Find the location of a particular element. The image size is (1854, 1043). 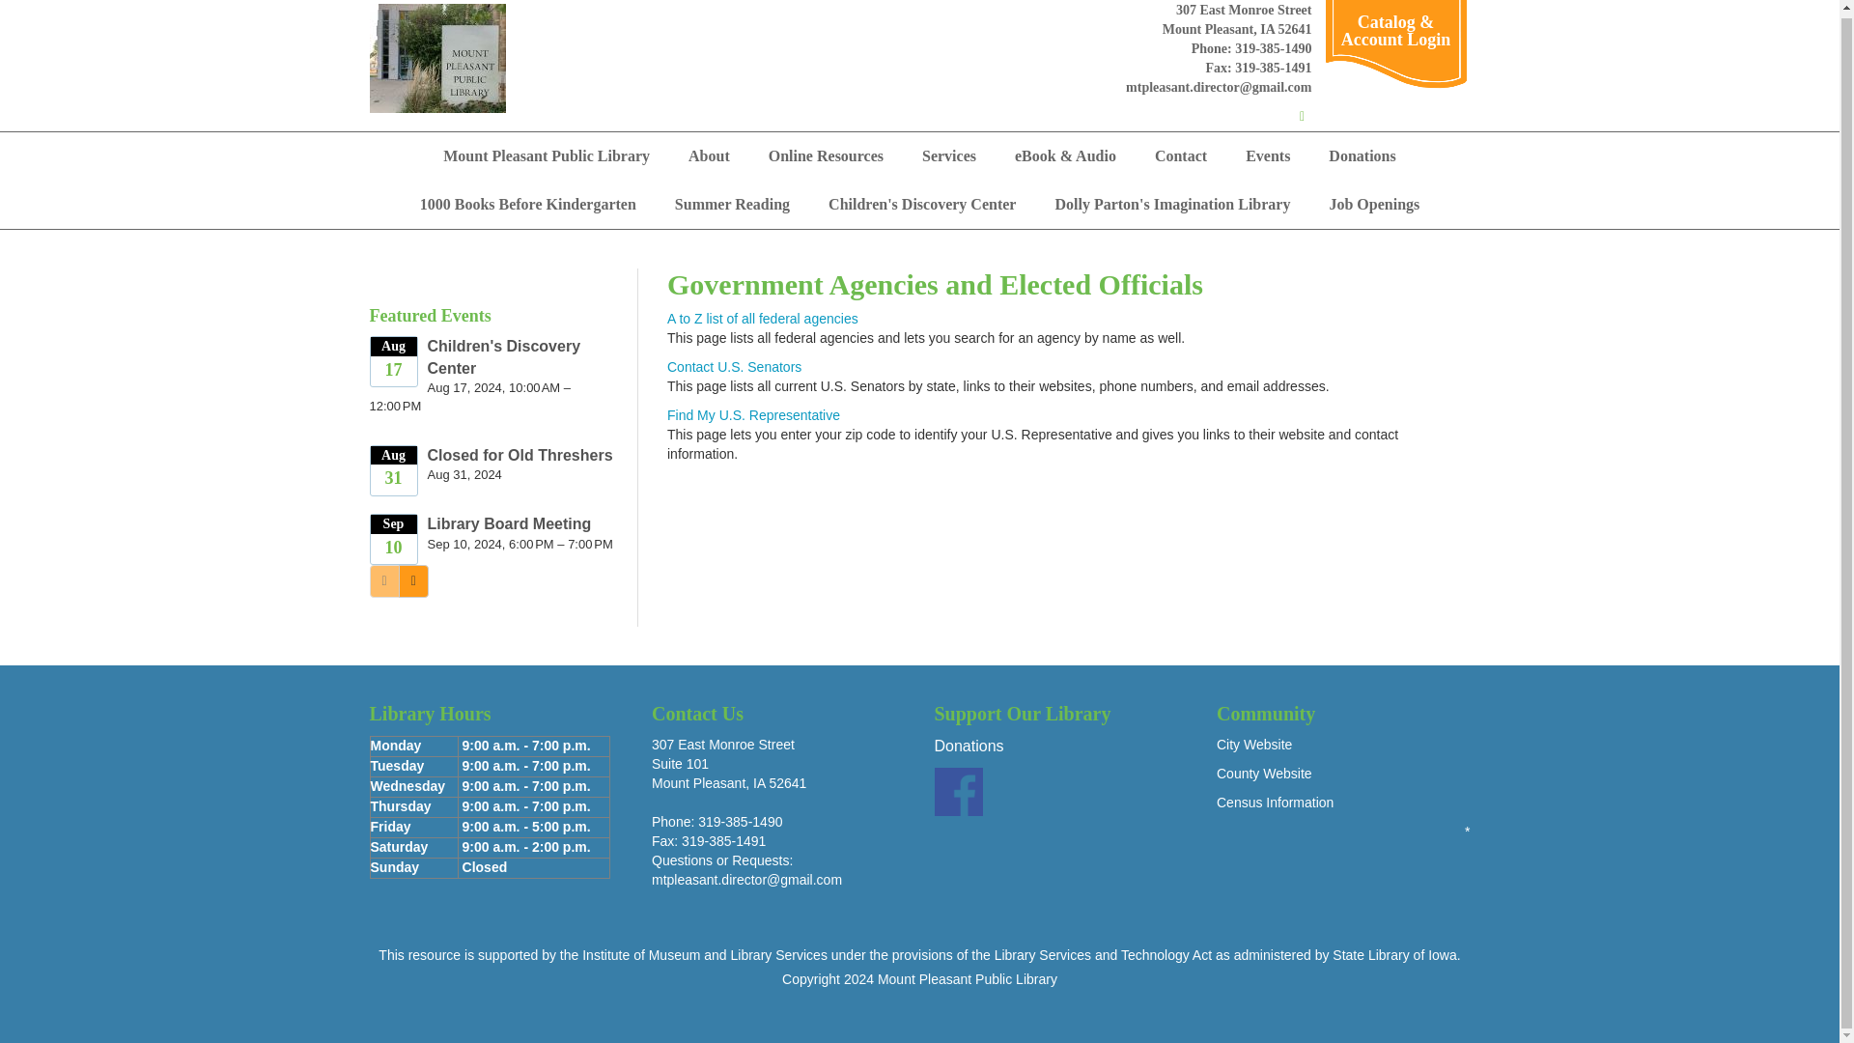

About is located at coordinates (709, 156).